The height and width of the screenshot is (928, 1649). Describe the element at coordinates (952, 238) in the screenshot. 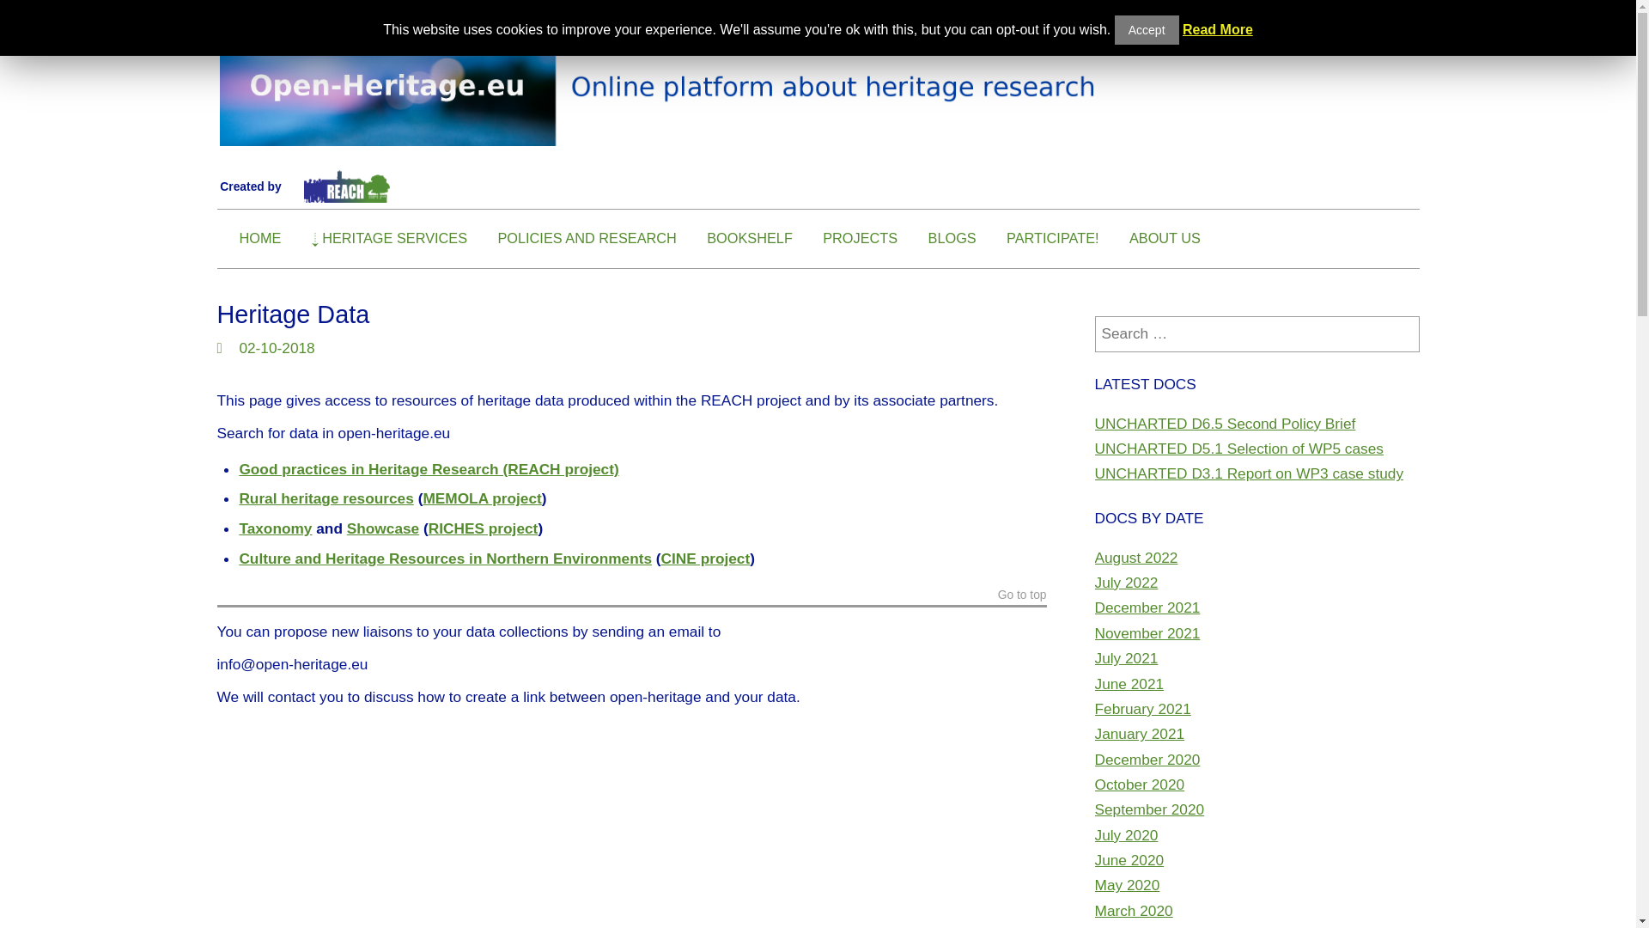

I see `BLOGS` at that location.